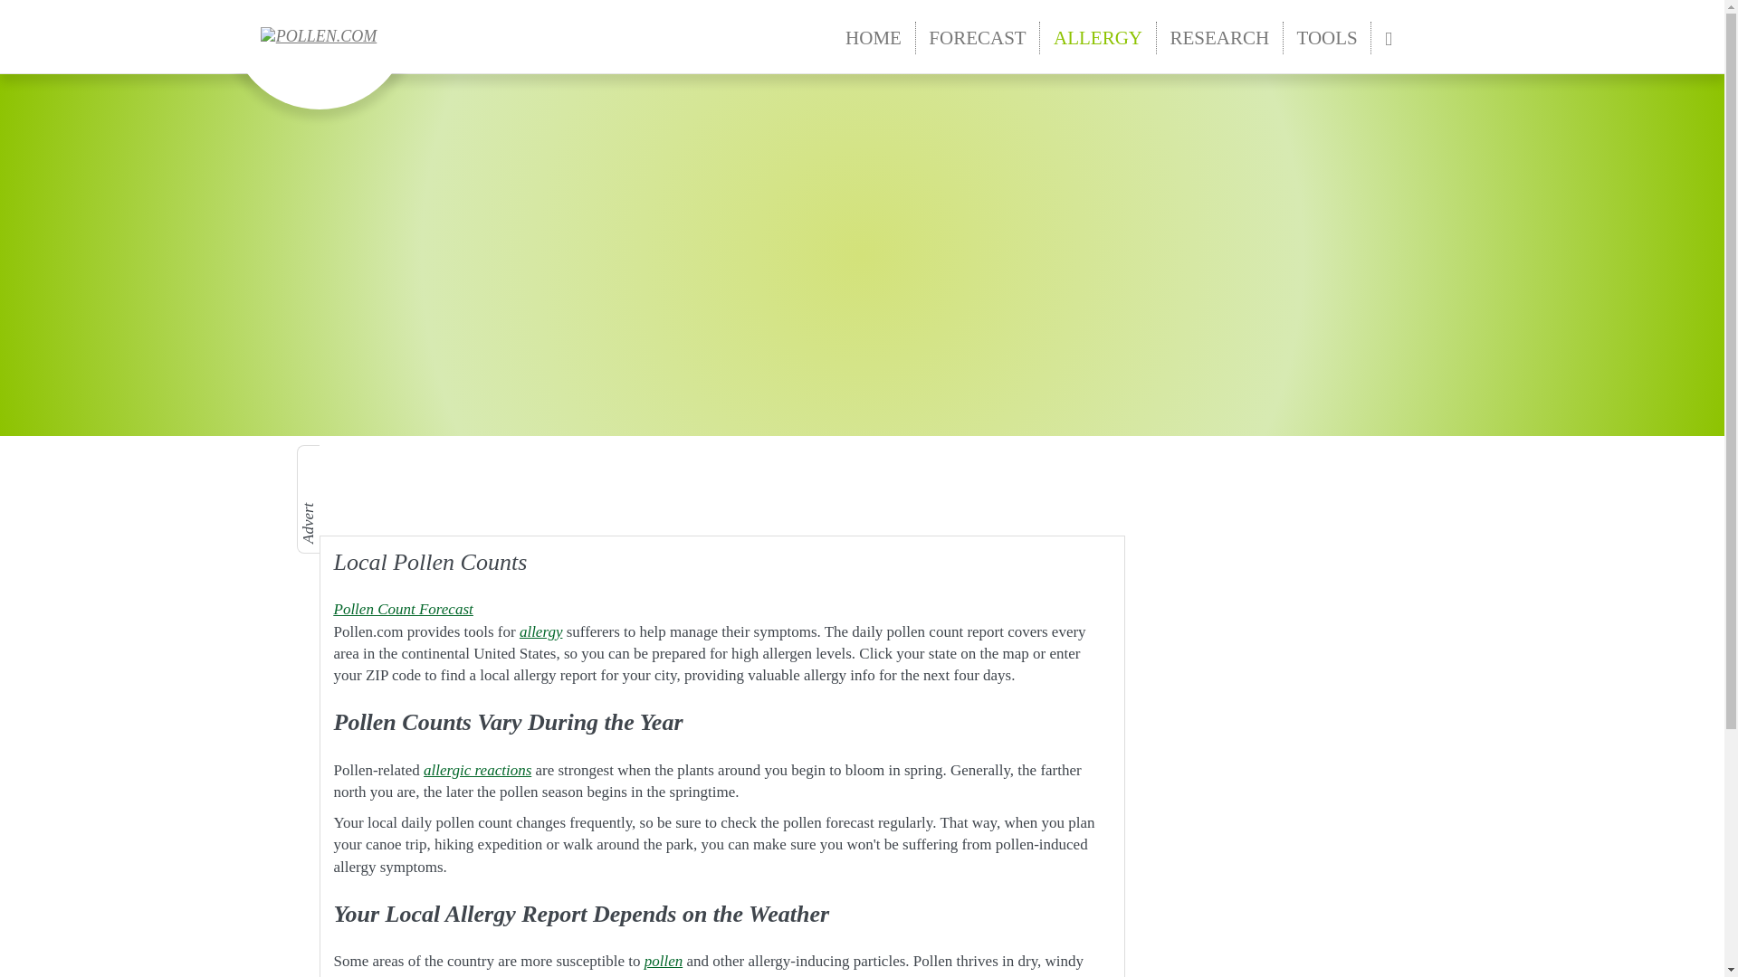  I want to click on allergy, so click(541, 631).